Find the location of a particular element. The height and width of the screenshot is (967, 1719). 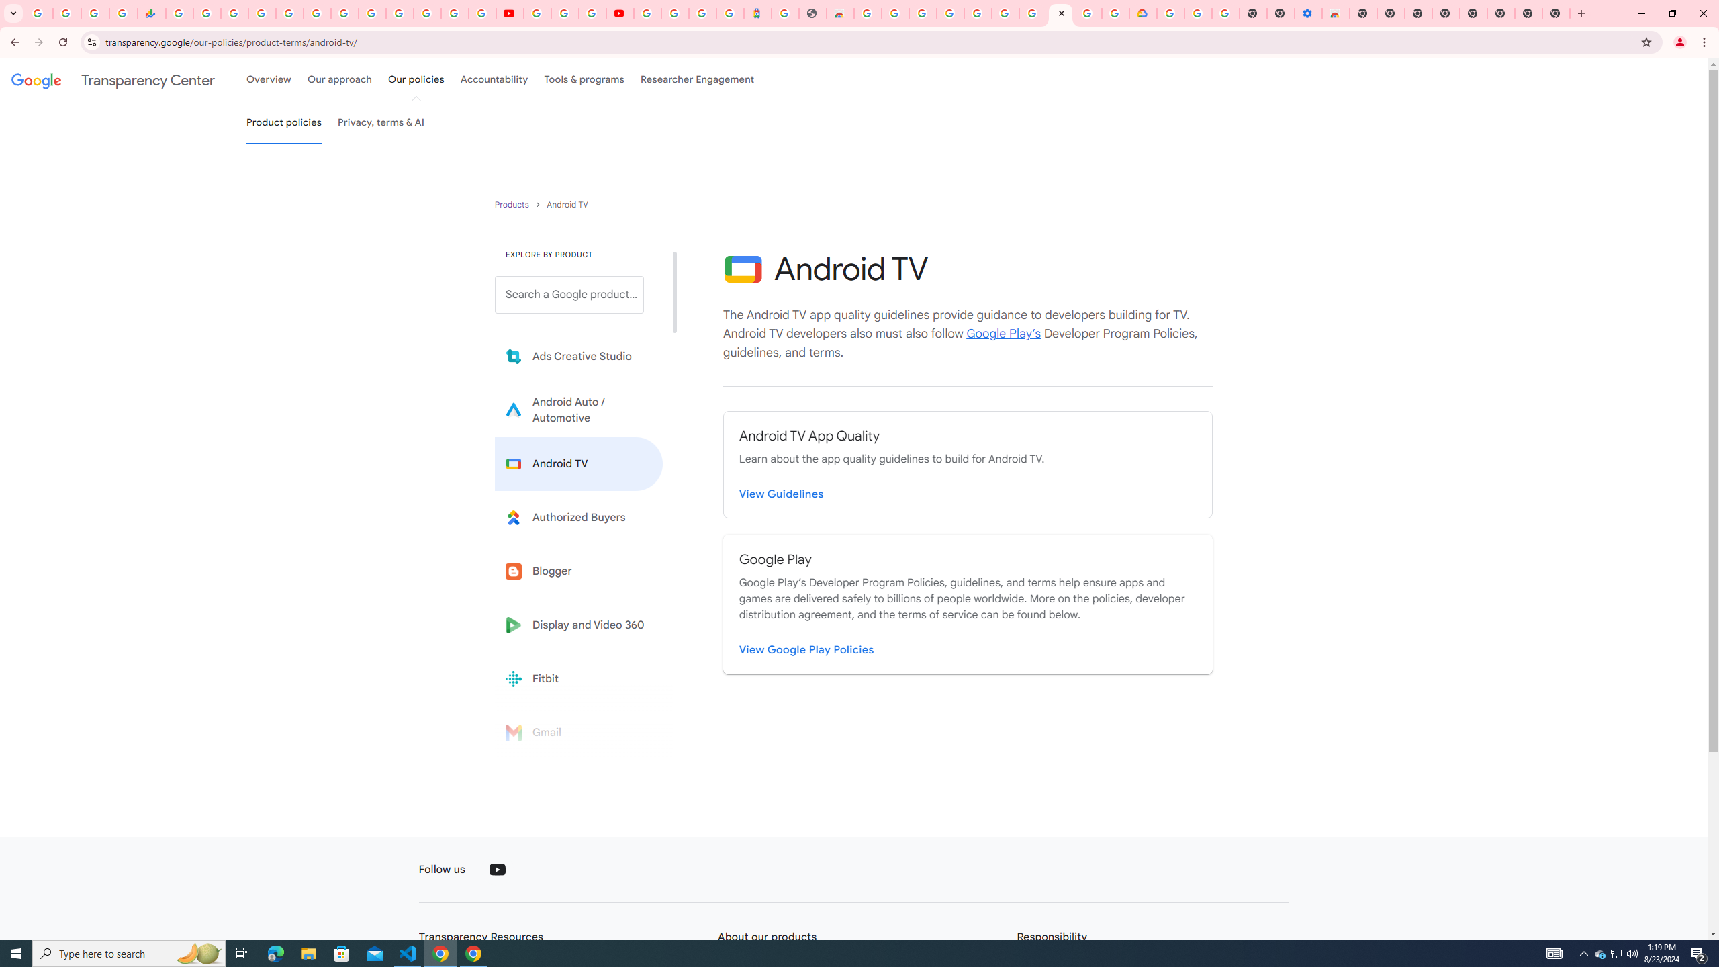

Gmail is located at coordinates (579, 732).